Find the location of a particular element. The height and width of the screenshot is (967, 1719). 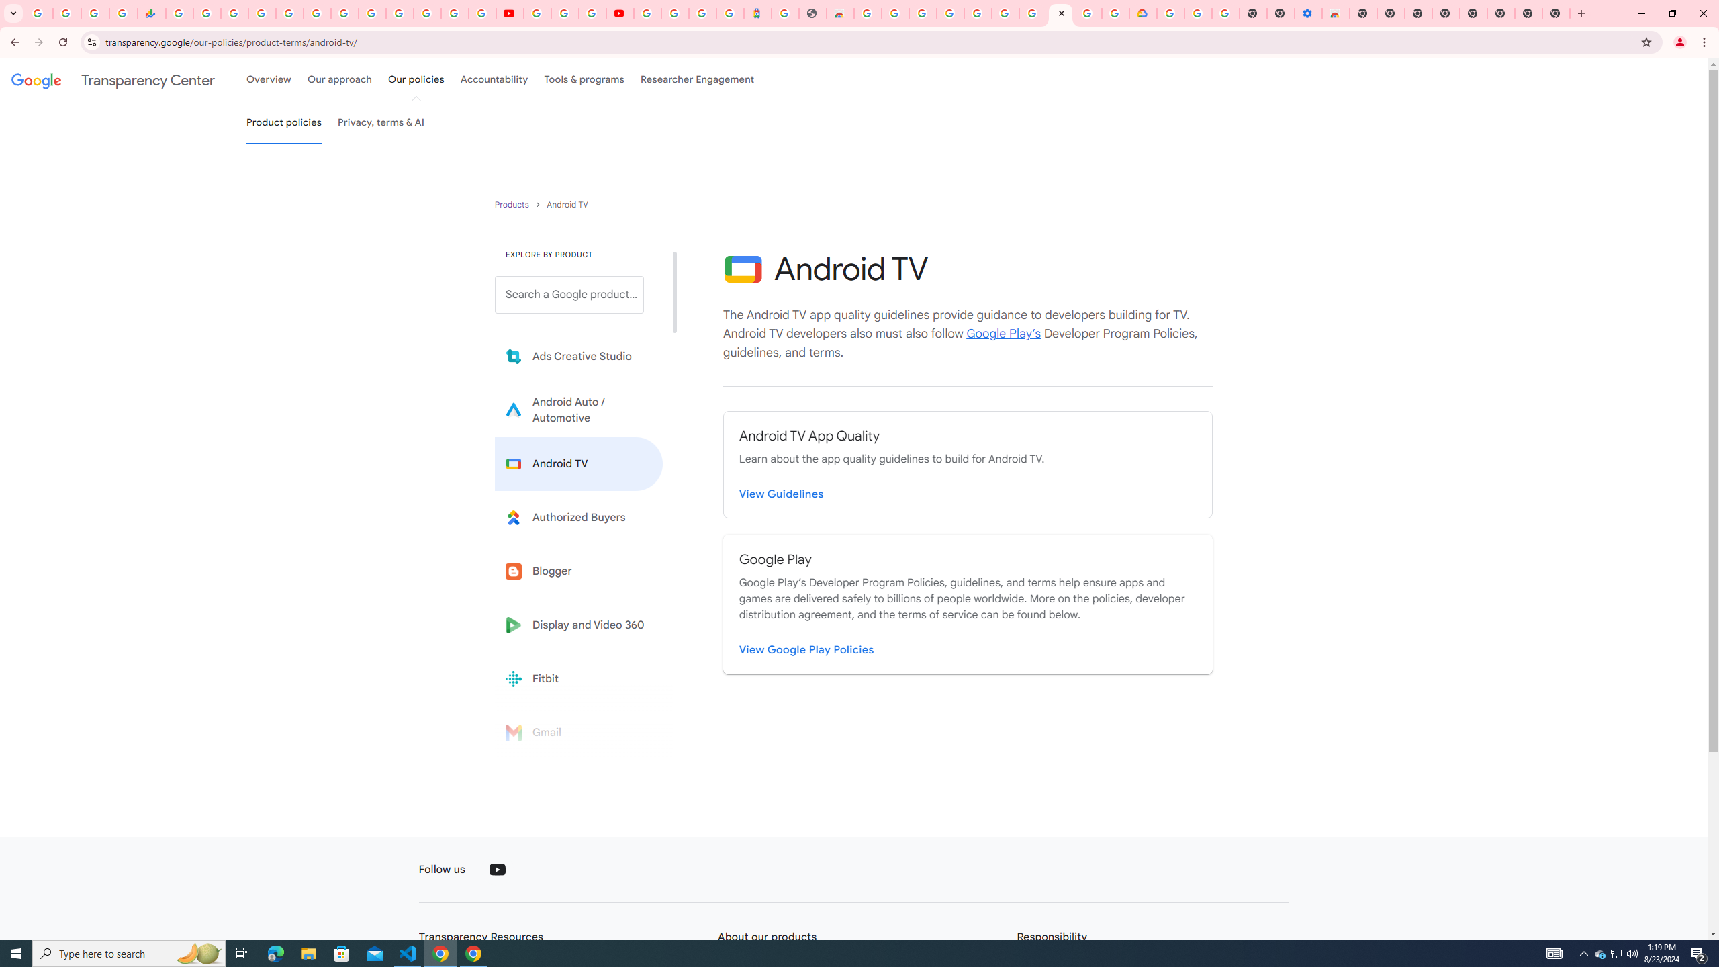

Gmail is located at coordinates (579, 732).